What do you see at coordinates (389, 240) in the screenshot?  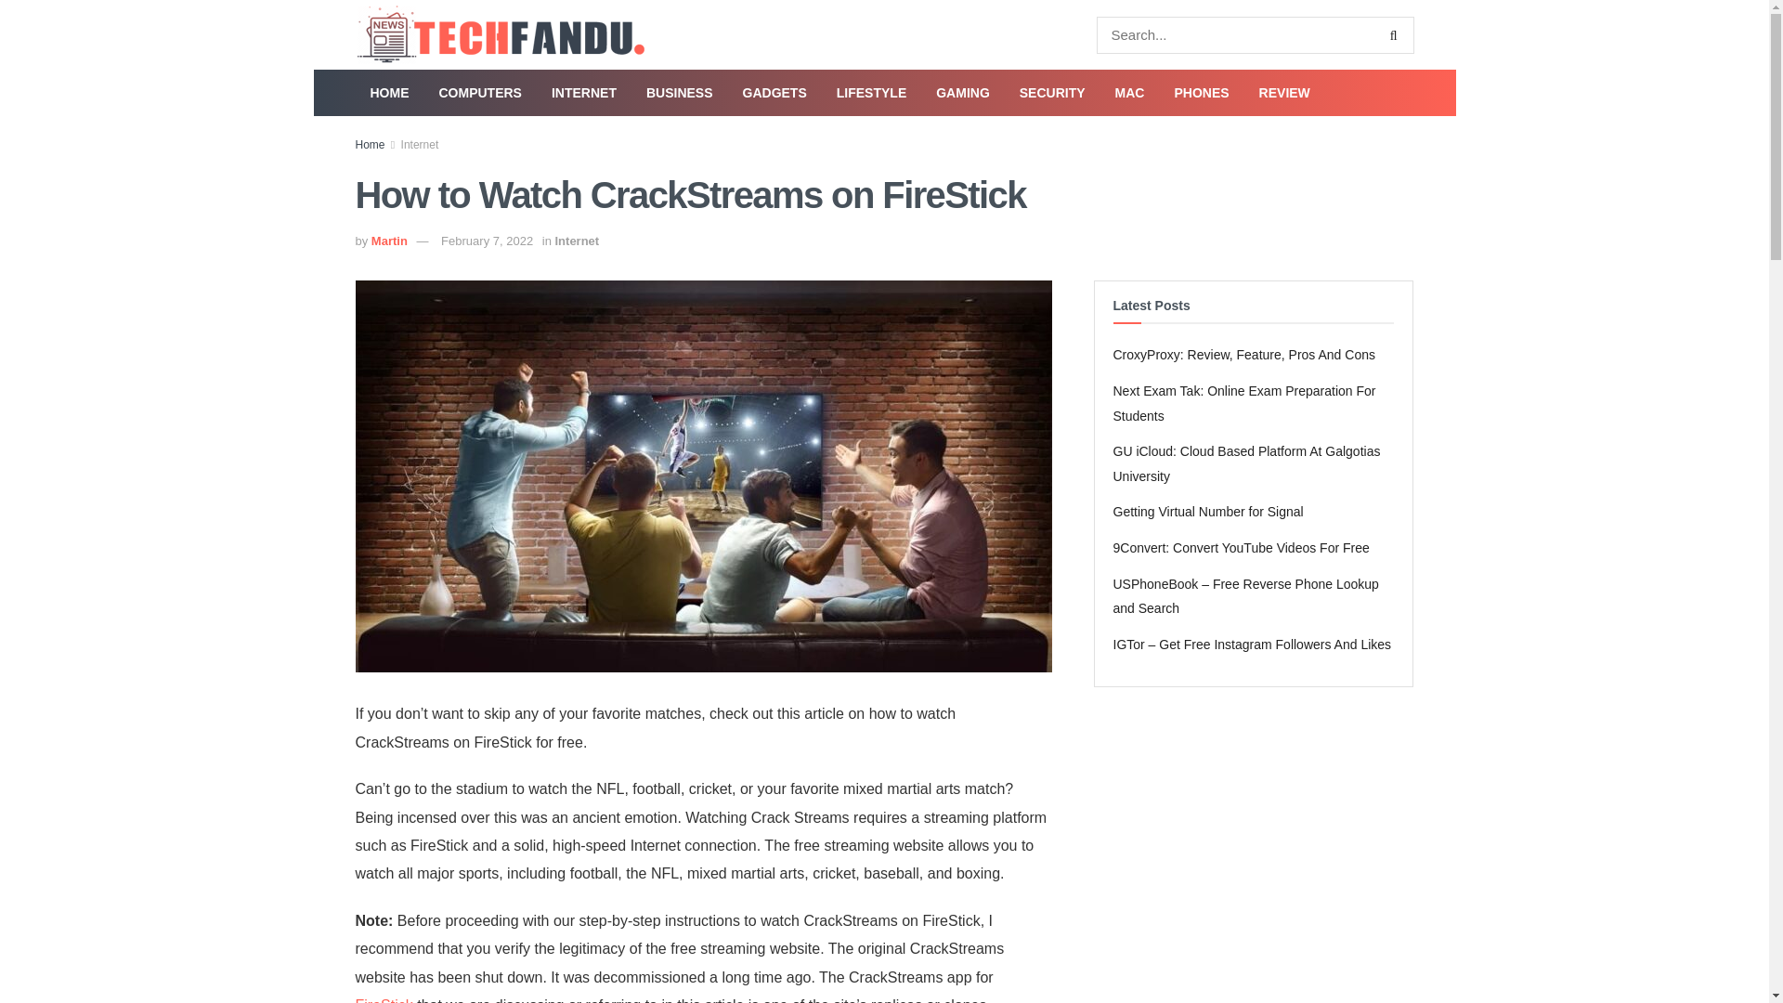 I see `Martin` at bounding box center [389, 240].